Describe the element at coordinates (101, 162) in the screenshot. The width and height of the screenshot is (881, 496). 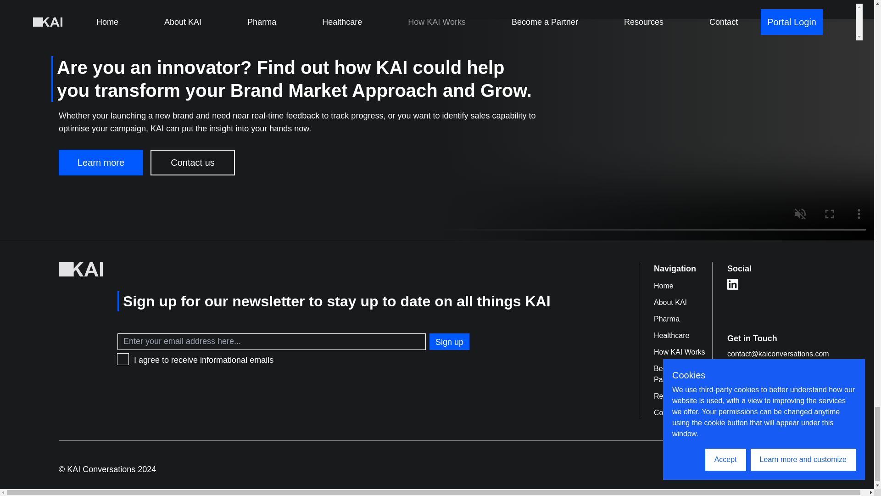
I see `Learn more` at that location.